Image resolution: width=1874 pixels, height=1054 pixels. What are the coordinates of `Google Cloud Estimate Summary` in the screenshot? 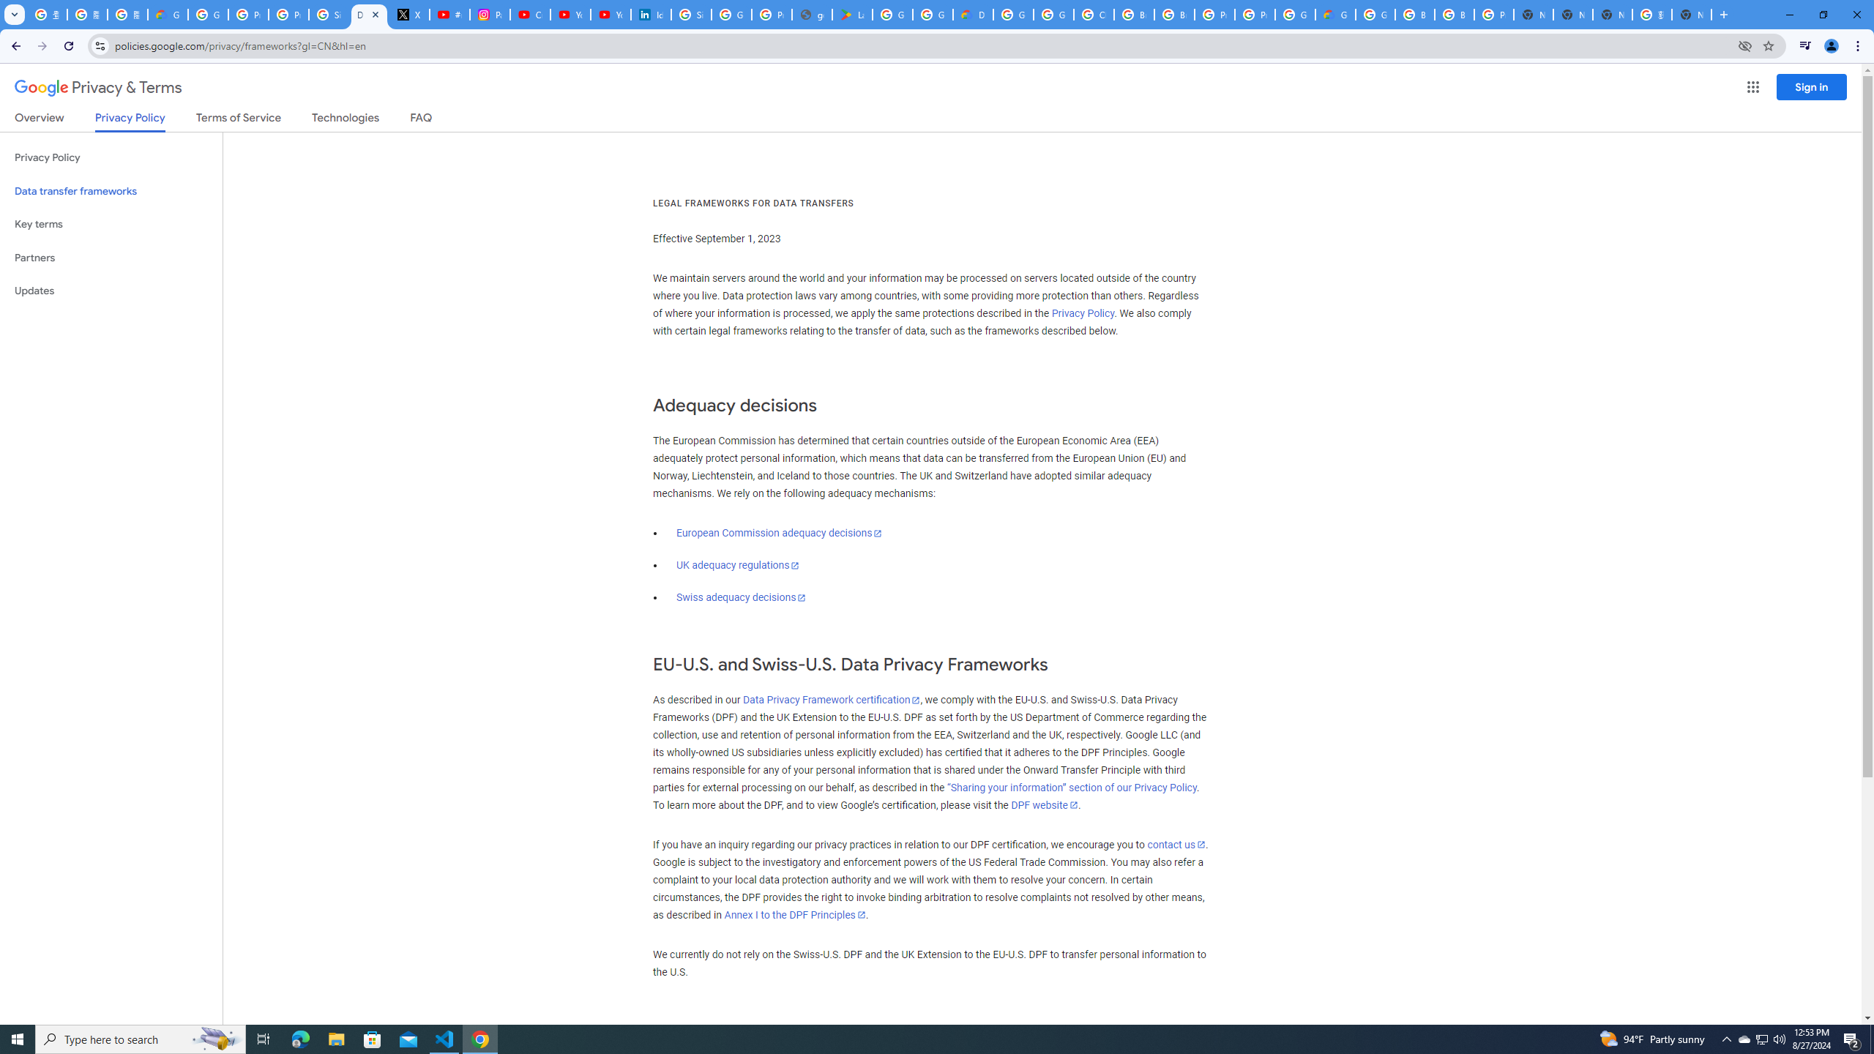 It's located at (1335, 15).